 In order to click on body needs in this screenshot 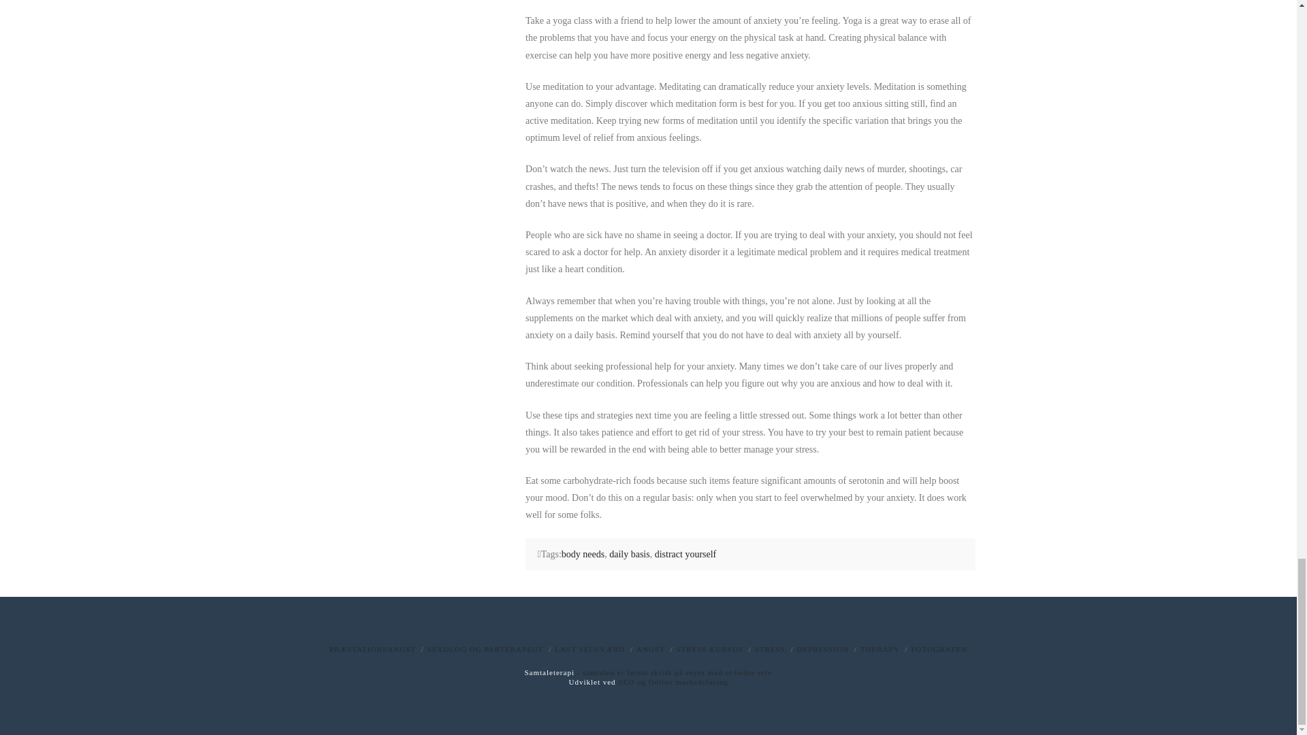, I will do `click(583, 554)`.